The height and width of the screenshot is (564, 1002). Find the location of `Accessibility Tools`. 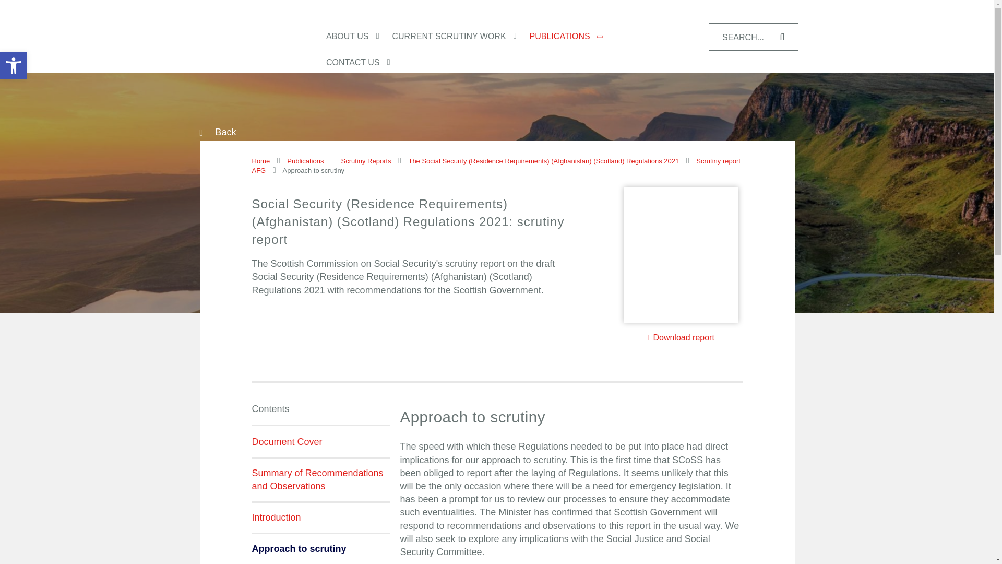

Accessibility Tools is located at coordinates (14, 66).